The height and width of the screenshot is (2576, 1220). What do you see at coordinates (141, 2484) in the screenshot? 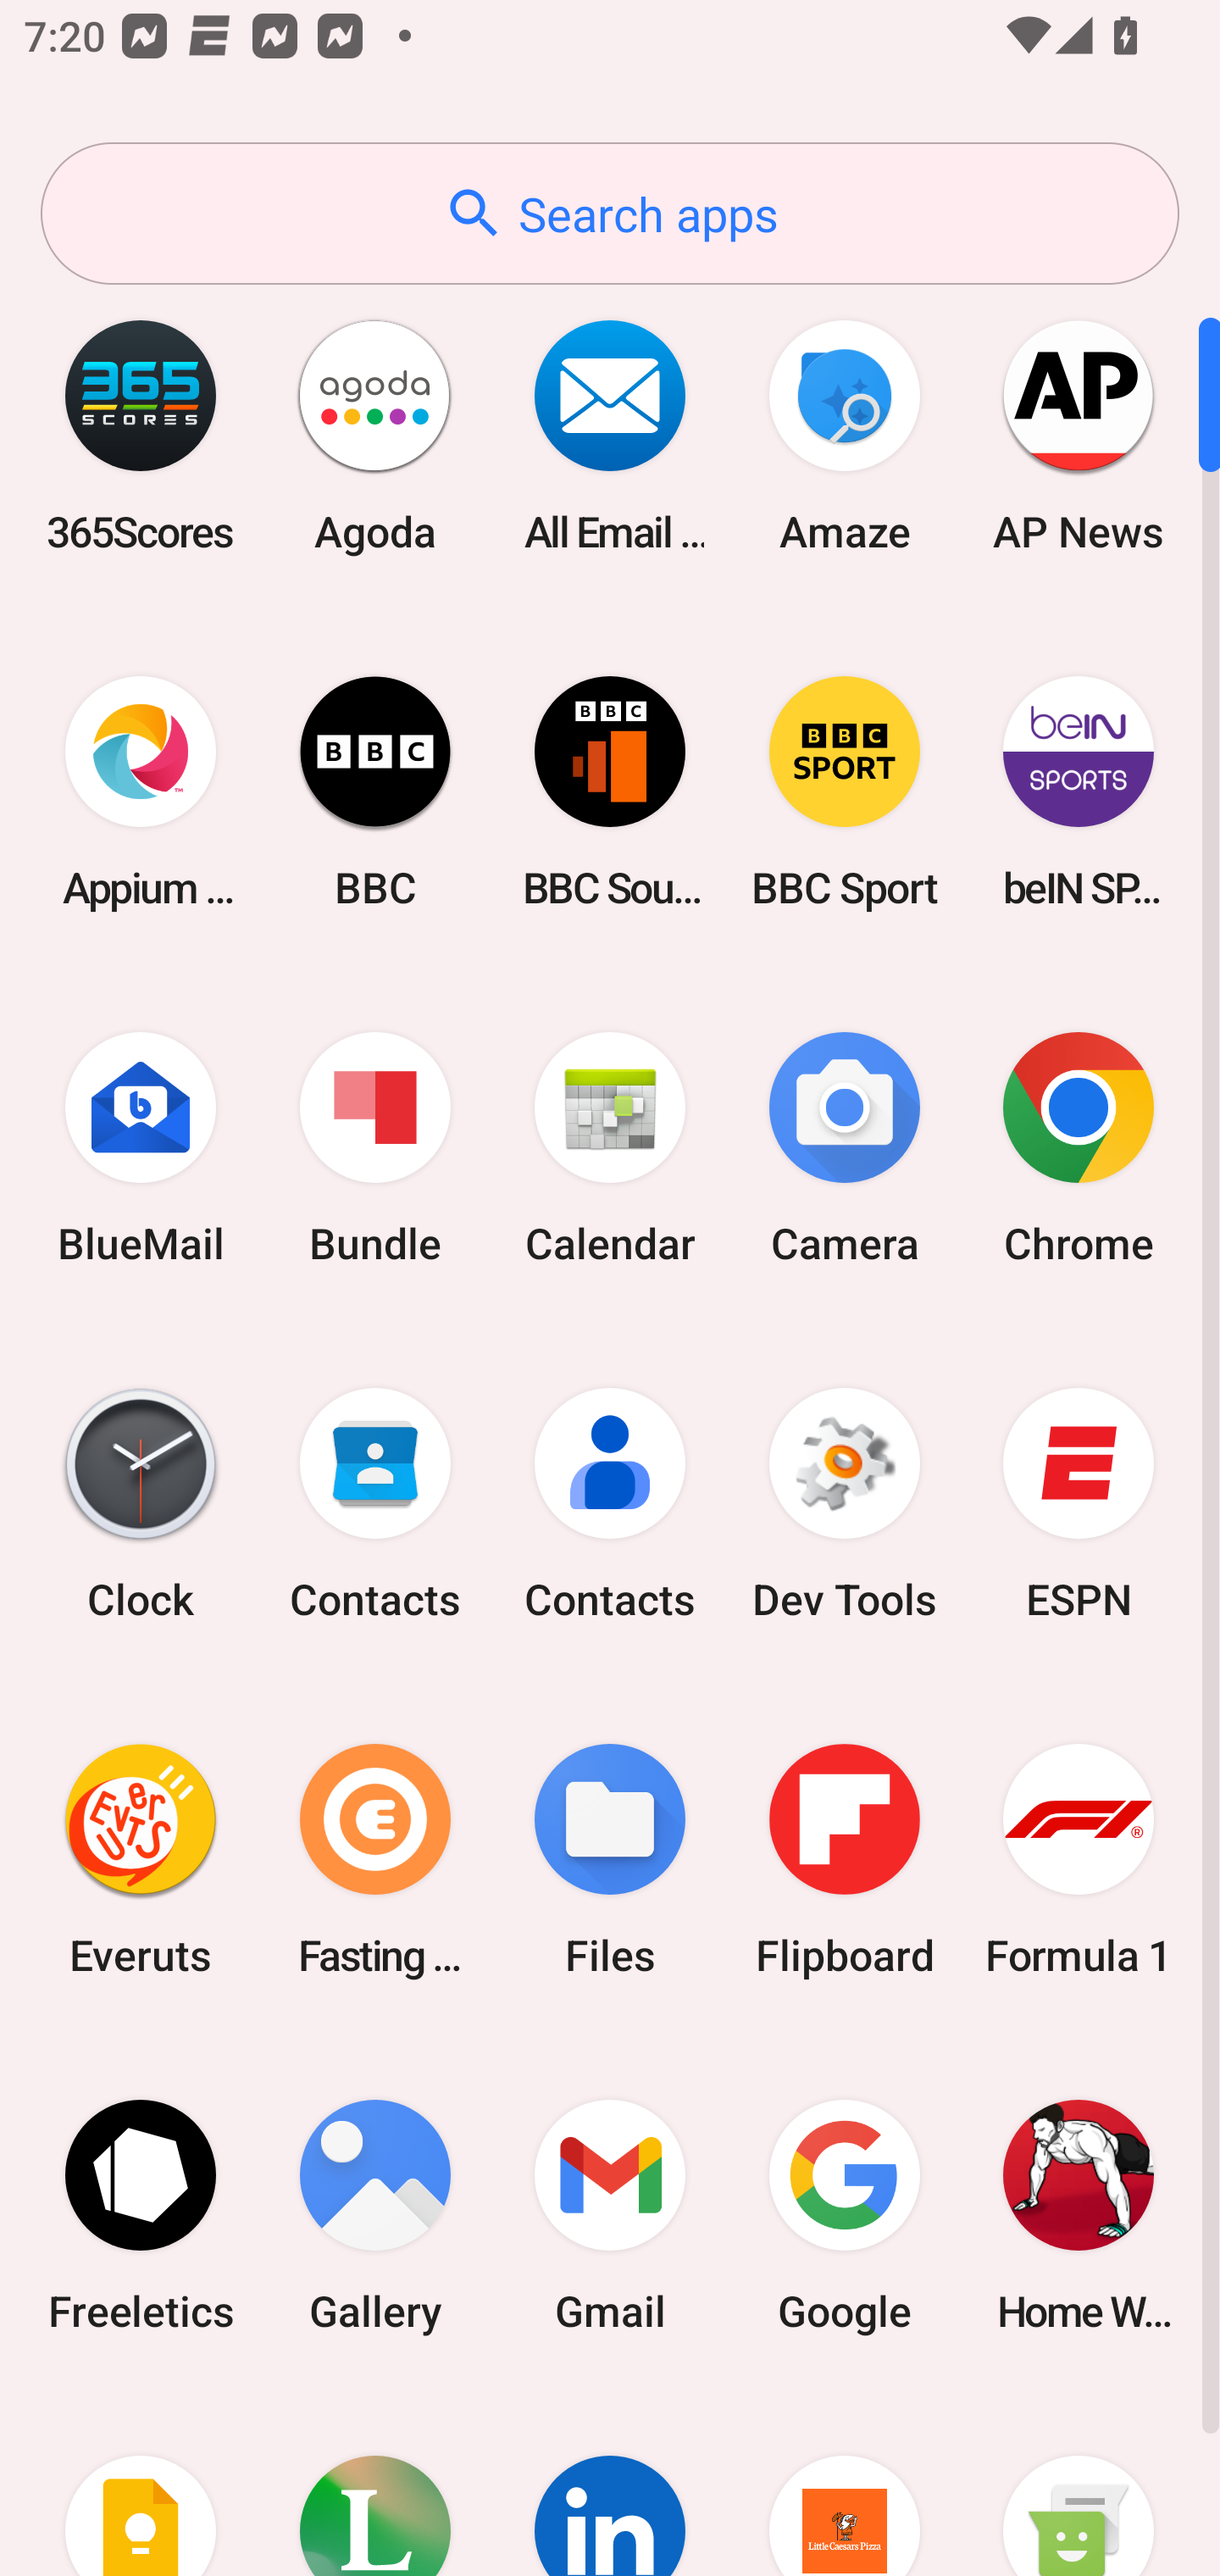
I see `Keep Notes` at bounding box center [141, 2484].